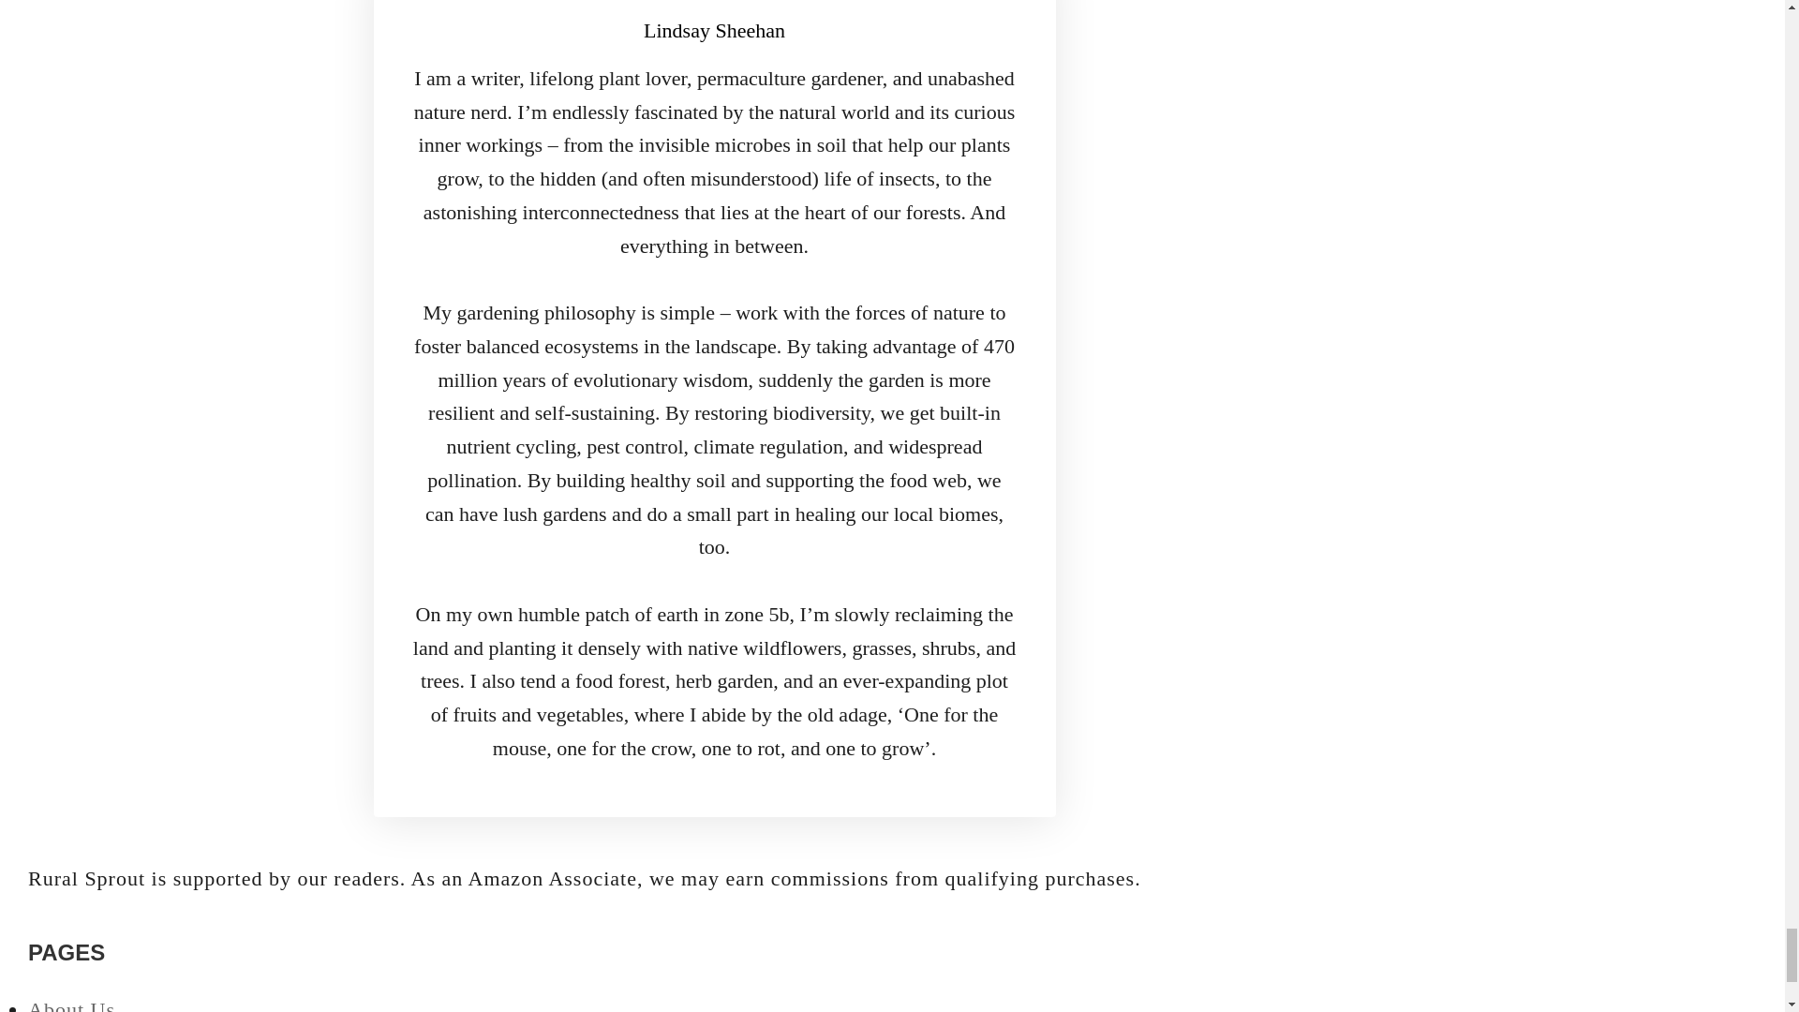 This screenshot has width=1799, height=1012. Describe the element at coordinates (714, 30) in the screenshot. I see `Lindsay Sheehan` at that location.